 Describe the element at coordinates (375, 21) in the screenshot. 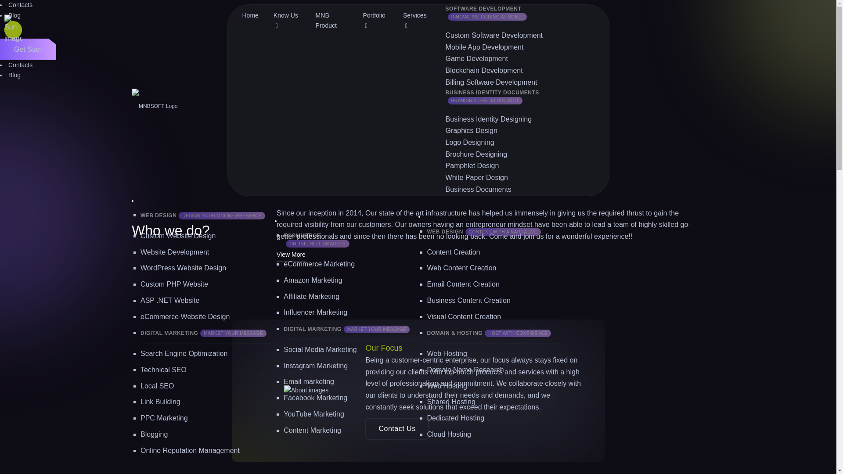

I see `Portfolio` at that location.